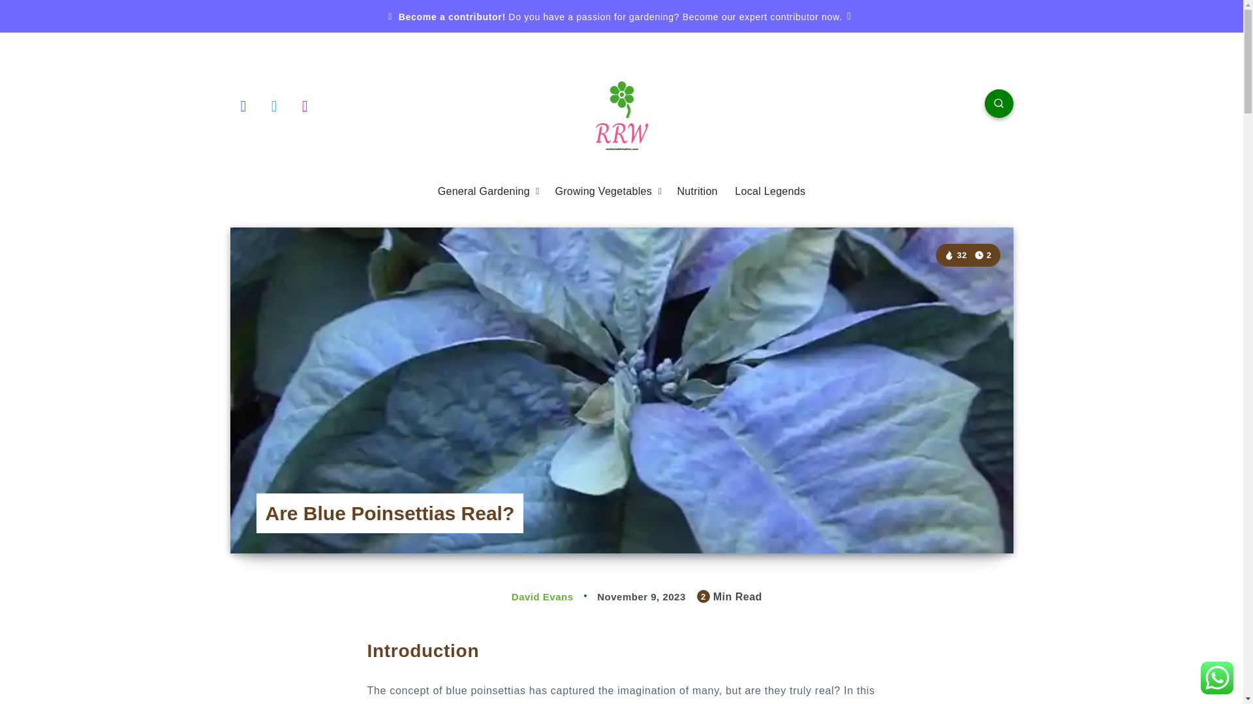  Describe the element at coordinates (484, 192) in the screenshot. I see `General Gardening` at that location.